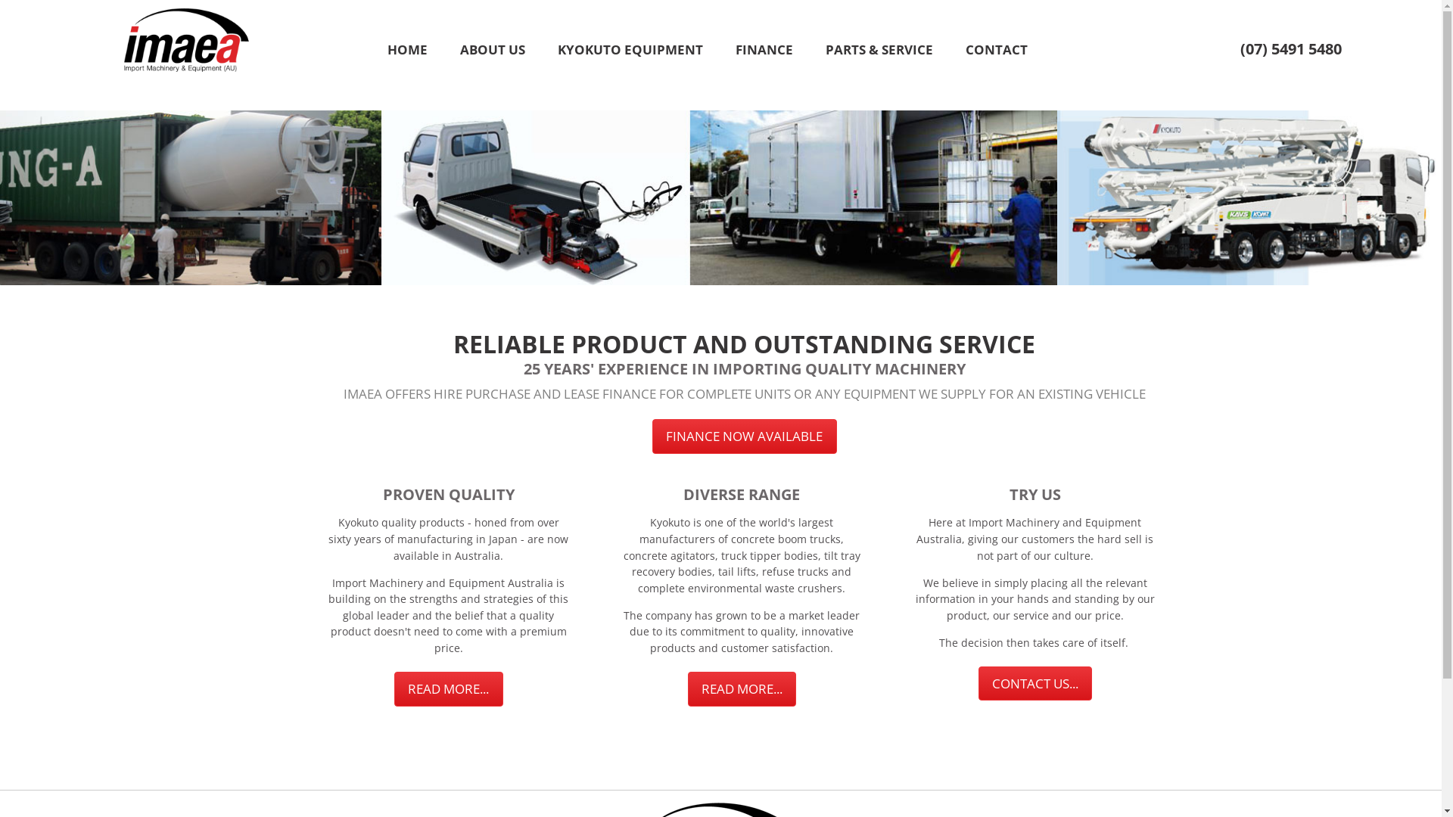 This screenshot has width=1453, height=817. Describe the element at coordinates (407, 51) in the screenshot. I see `HOME` at that location.